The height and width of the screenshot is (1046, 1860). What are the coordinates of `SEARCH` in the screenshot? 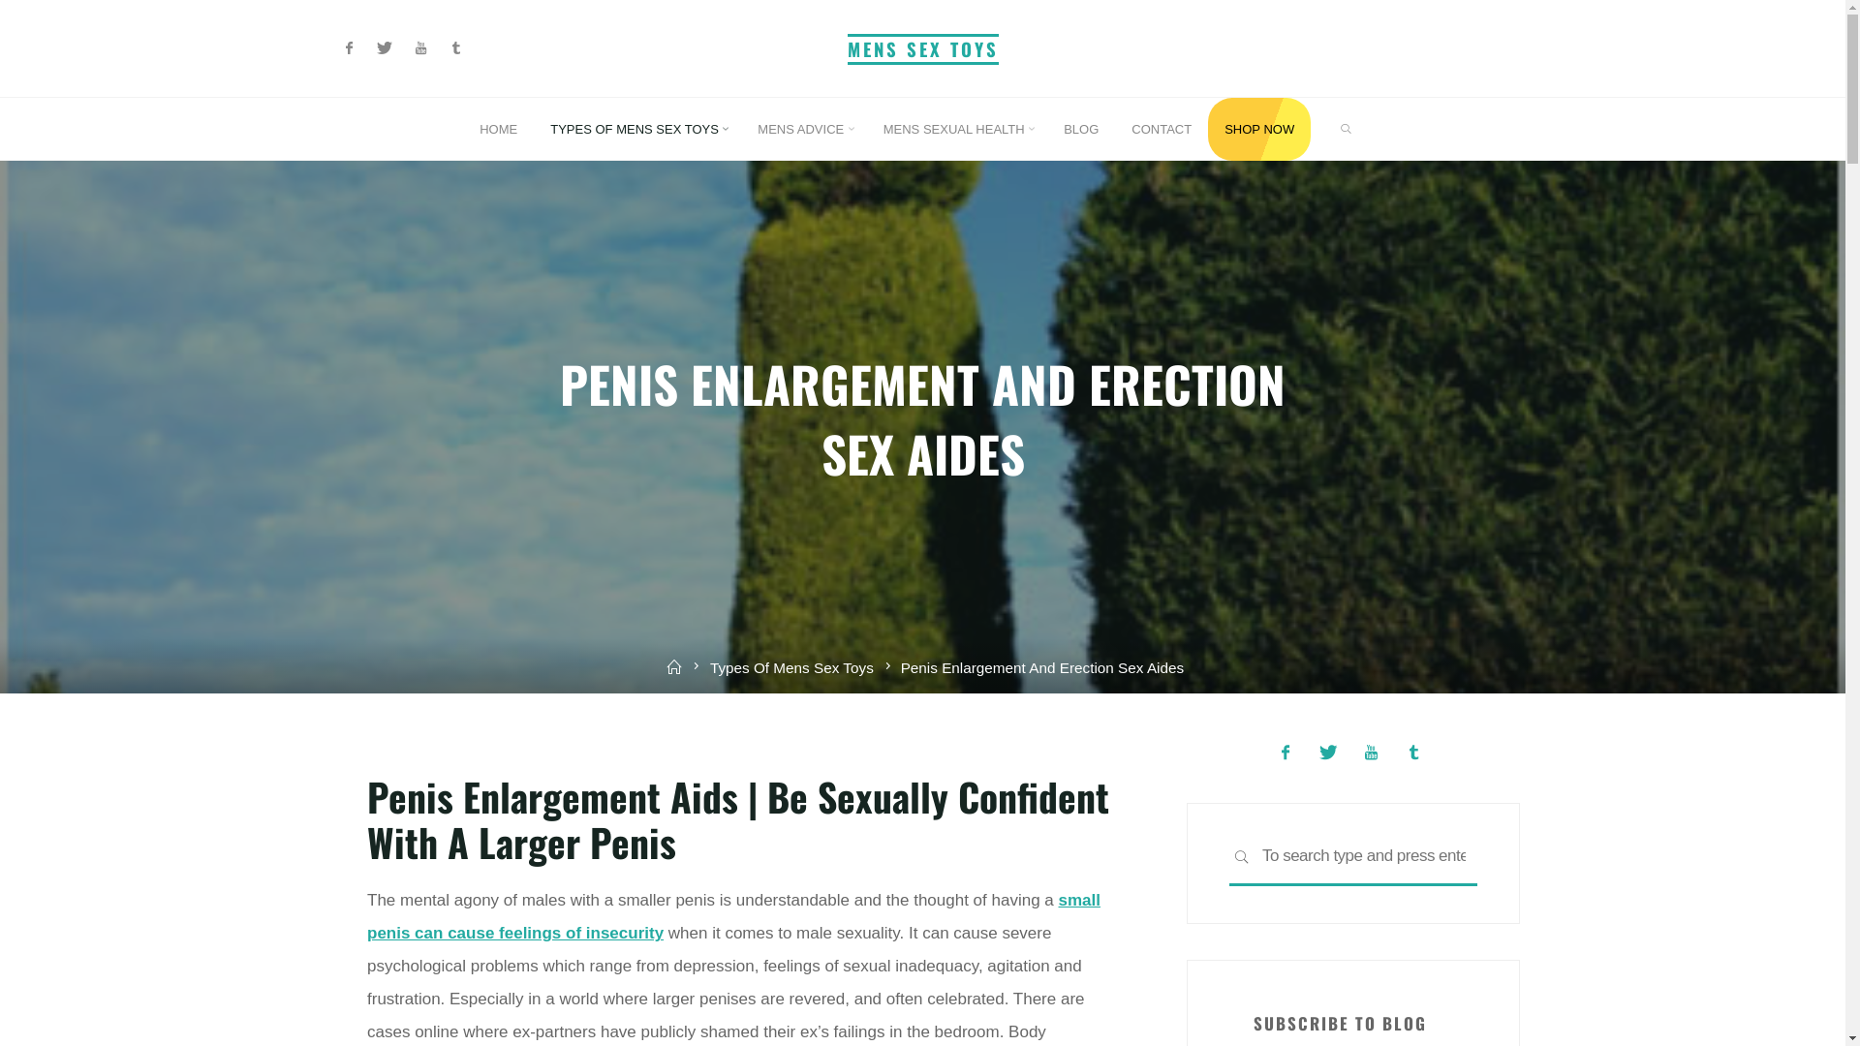 It's located at (1242, 858).